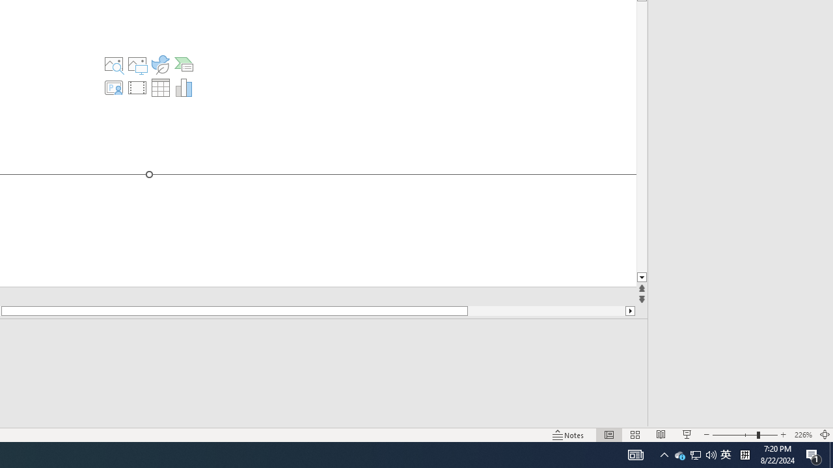  What do you see at coordinates (184, 87) in the screenshot?
I see `Insert Chart` at bounding box center [184, 87].